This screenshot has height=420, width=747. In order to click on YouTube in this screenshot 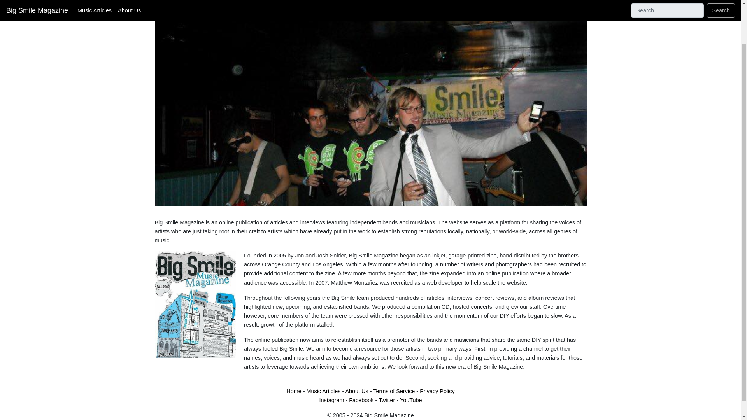, I will do `click(411, 400)`.